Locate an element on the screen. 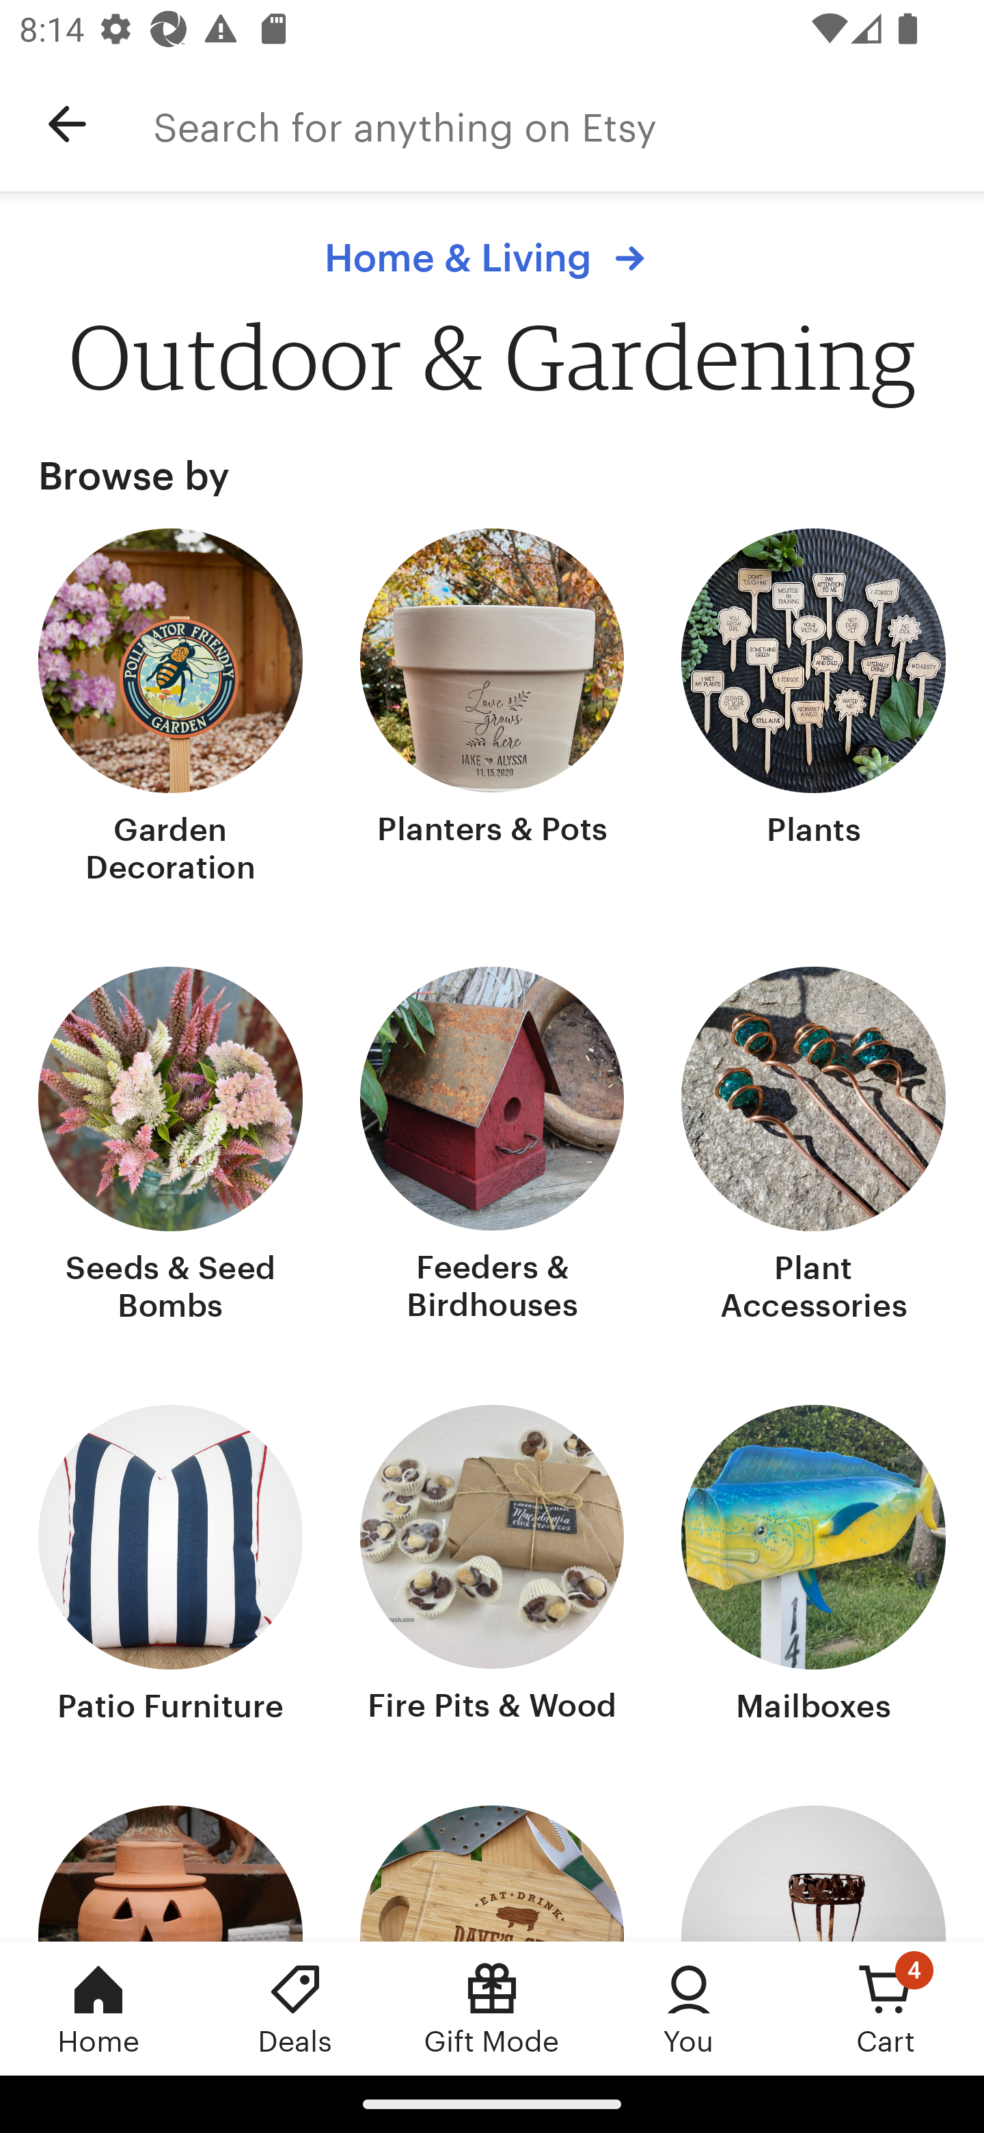 This screenshot has width=984, height=2133. Seeds & Seed Bombs is located at coordinates (171, 1147).